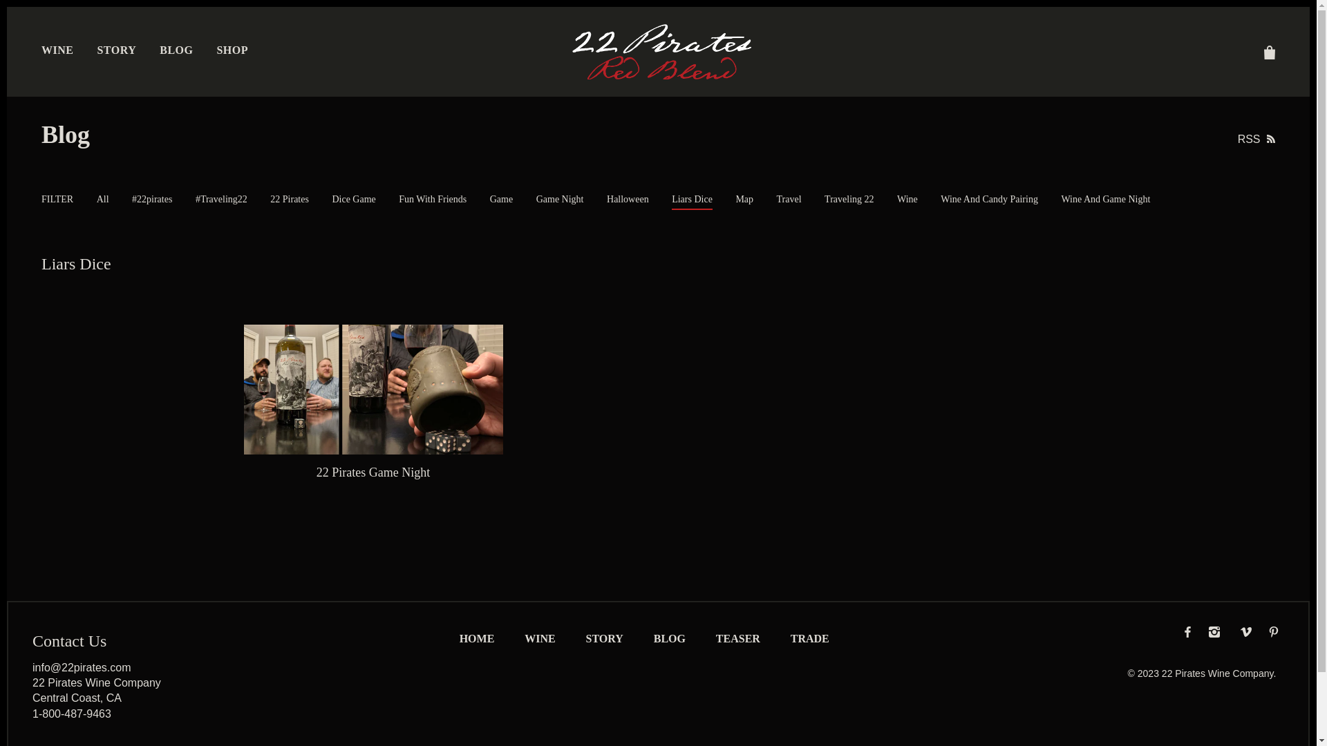 Image resolution: width=1327 pixels, height=746 pixels. Describe the element at coordinates (907, 199) in the screenshot. I see `Wine` at that location.